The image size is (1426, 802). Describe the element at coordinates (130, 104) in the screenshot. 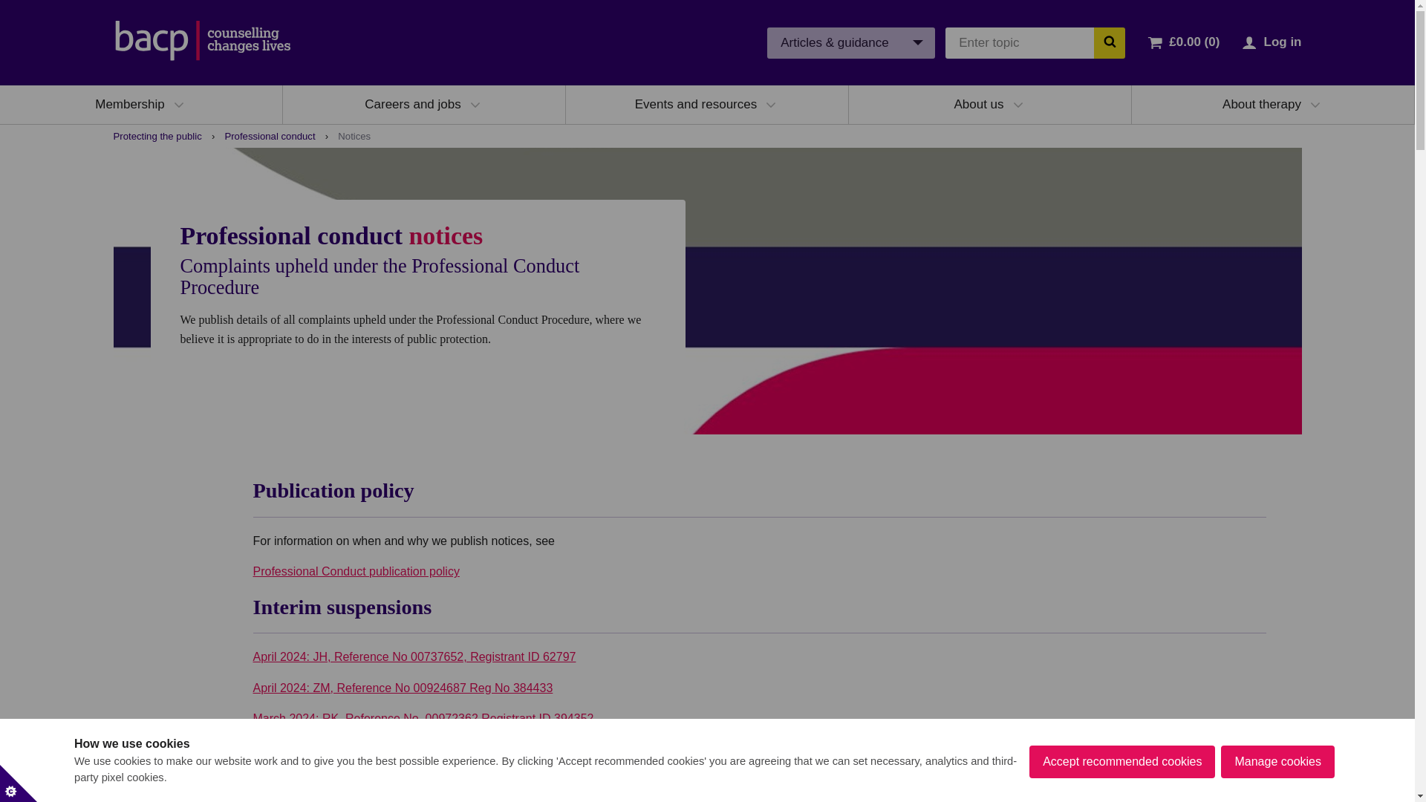

I see `Membership` at that location.